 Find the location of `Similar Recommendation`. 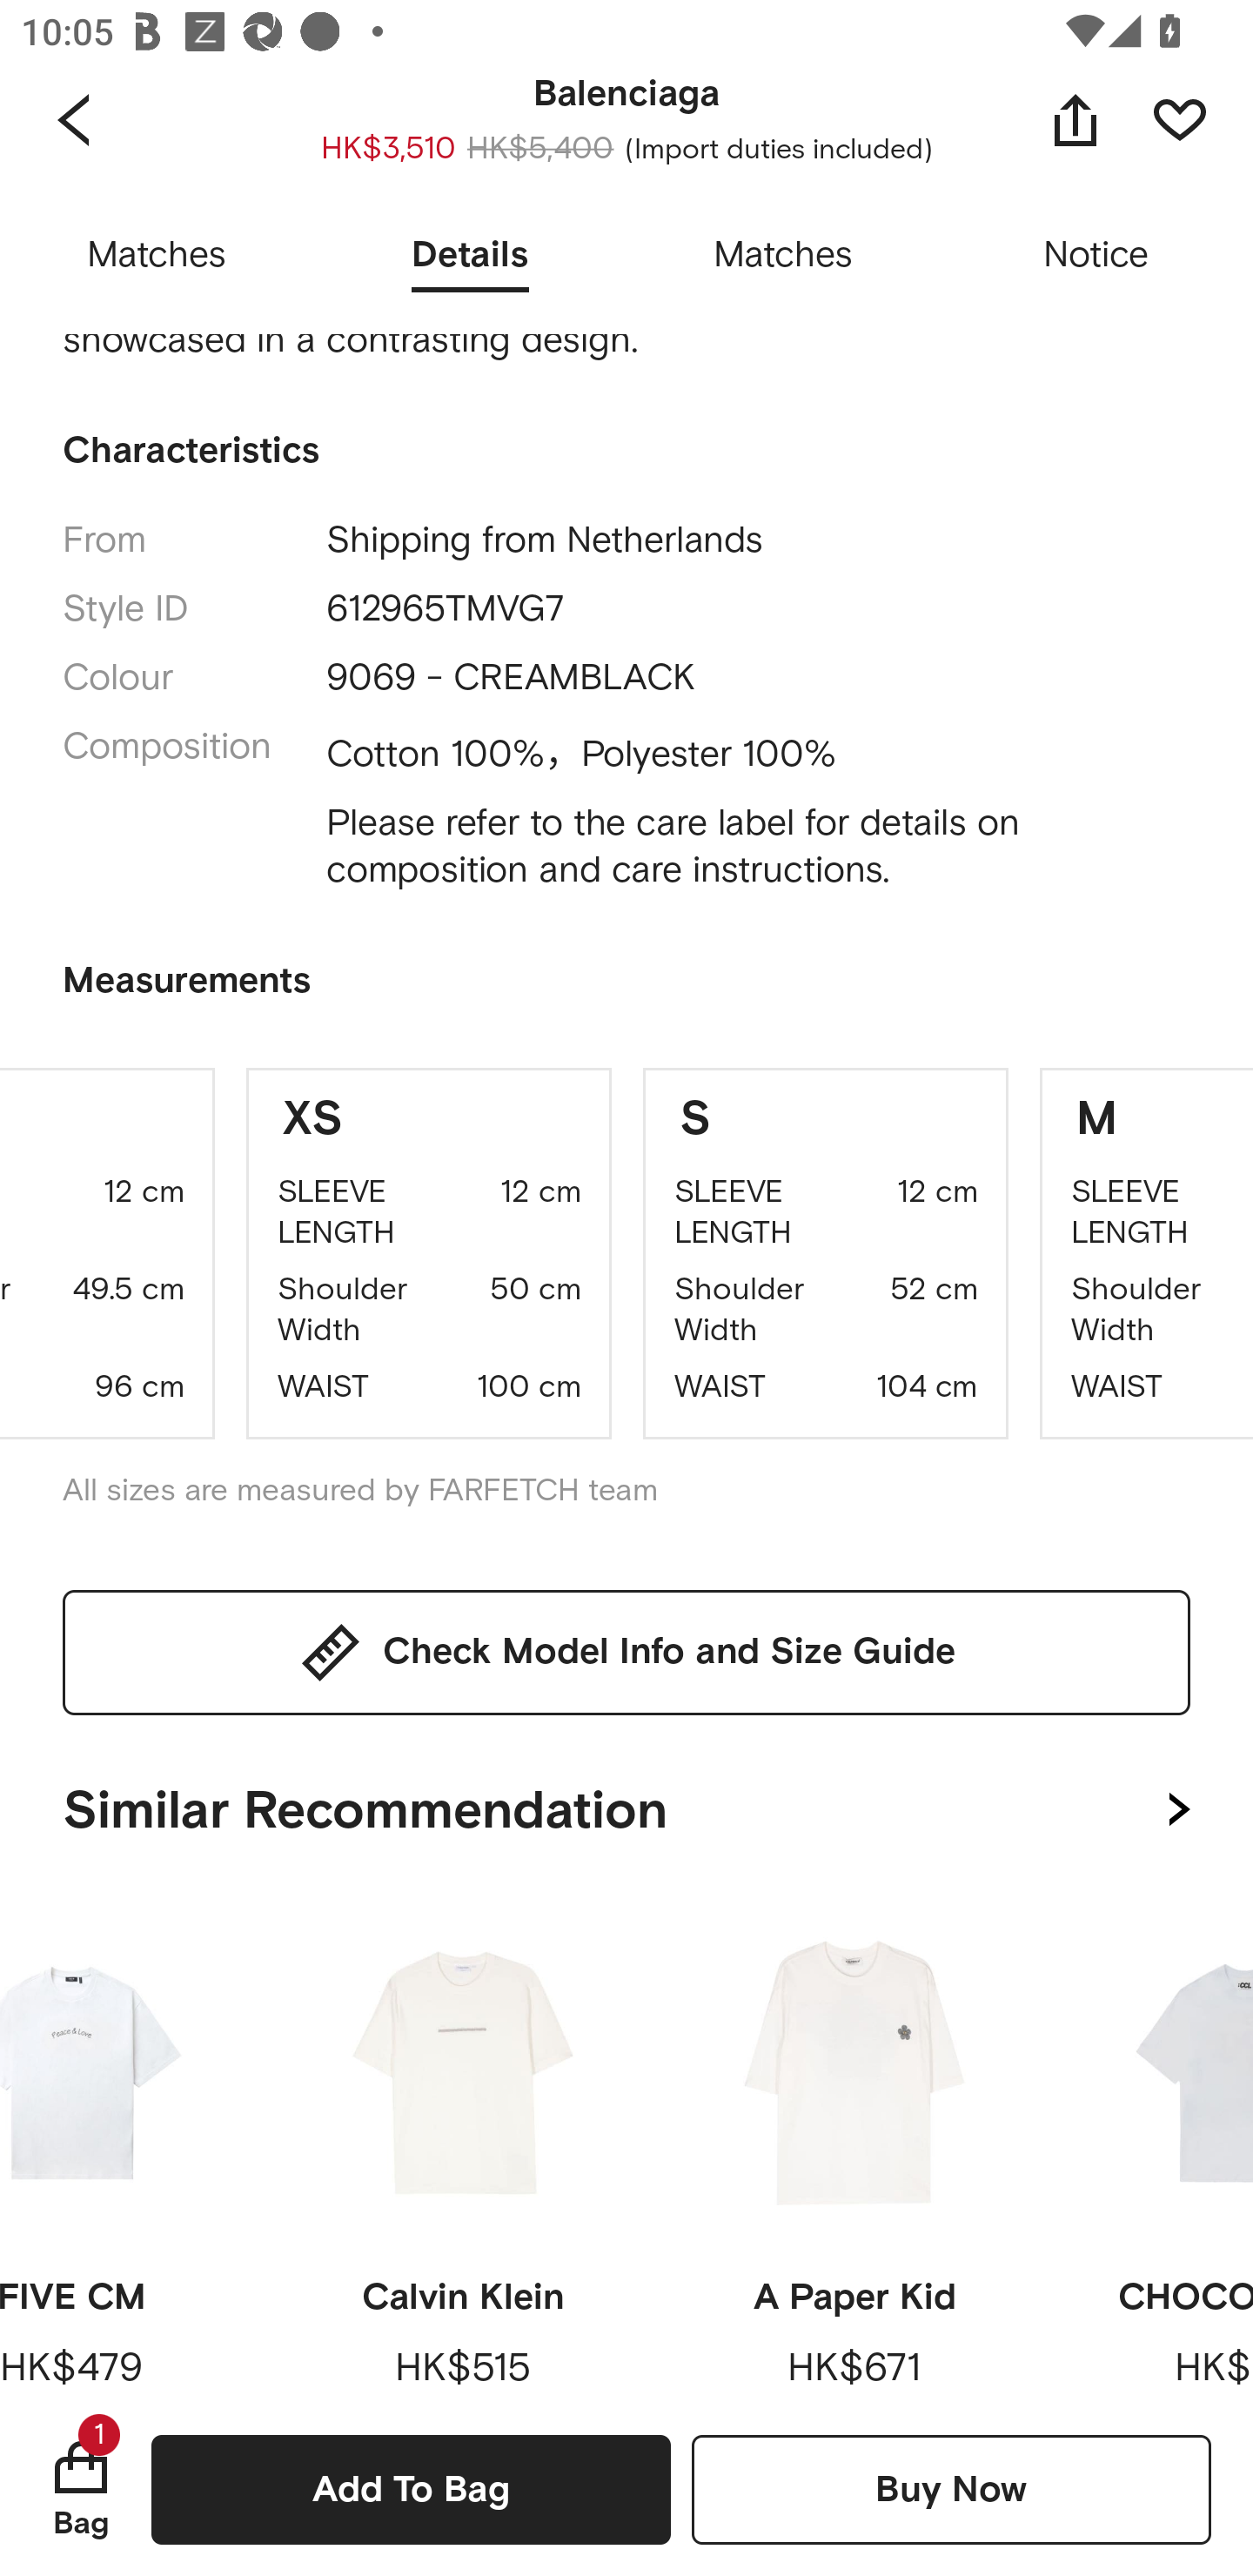

Similar Recommendation is located at coordinates (626, 1804).